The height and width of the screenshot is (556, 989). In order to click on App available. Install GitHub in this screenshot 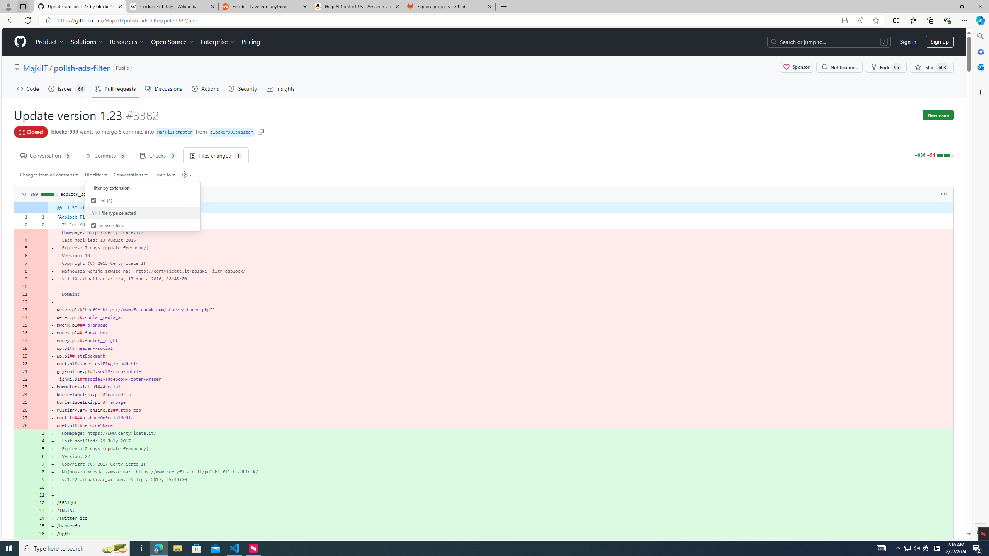, I will do `click(845, 20)`.